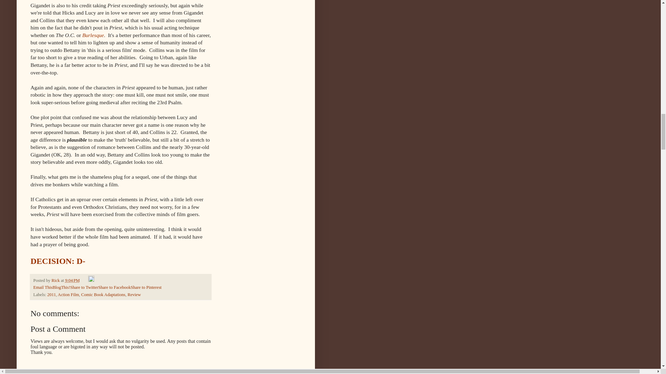 The image size is (666, 374). What do you see at coordinates (55, 280) in the screenshot?
I see `author profile` at bounding box center [55, 280].